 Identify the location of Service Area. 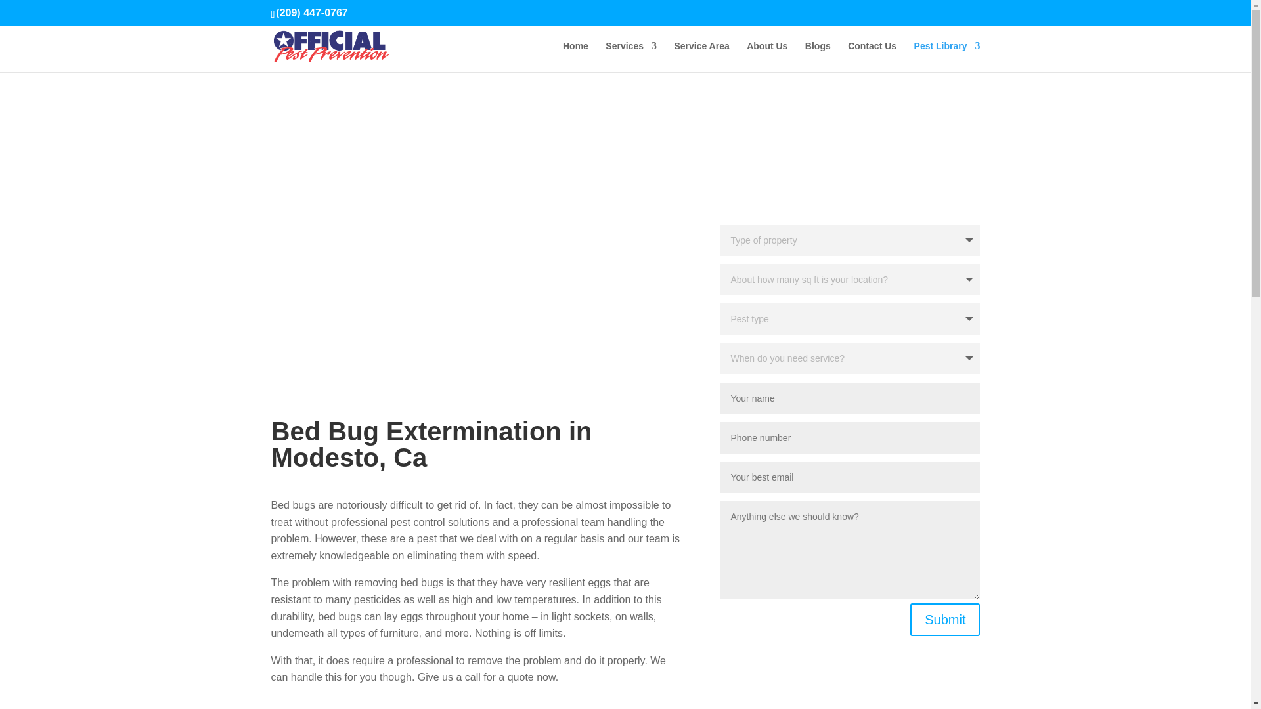
(701, 56).